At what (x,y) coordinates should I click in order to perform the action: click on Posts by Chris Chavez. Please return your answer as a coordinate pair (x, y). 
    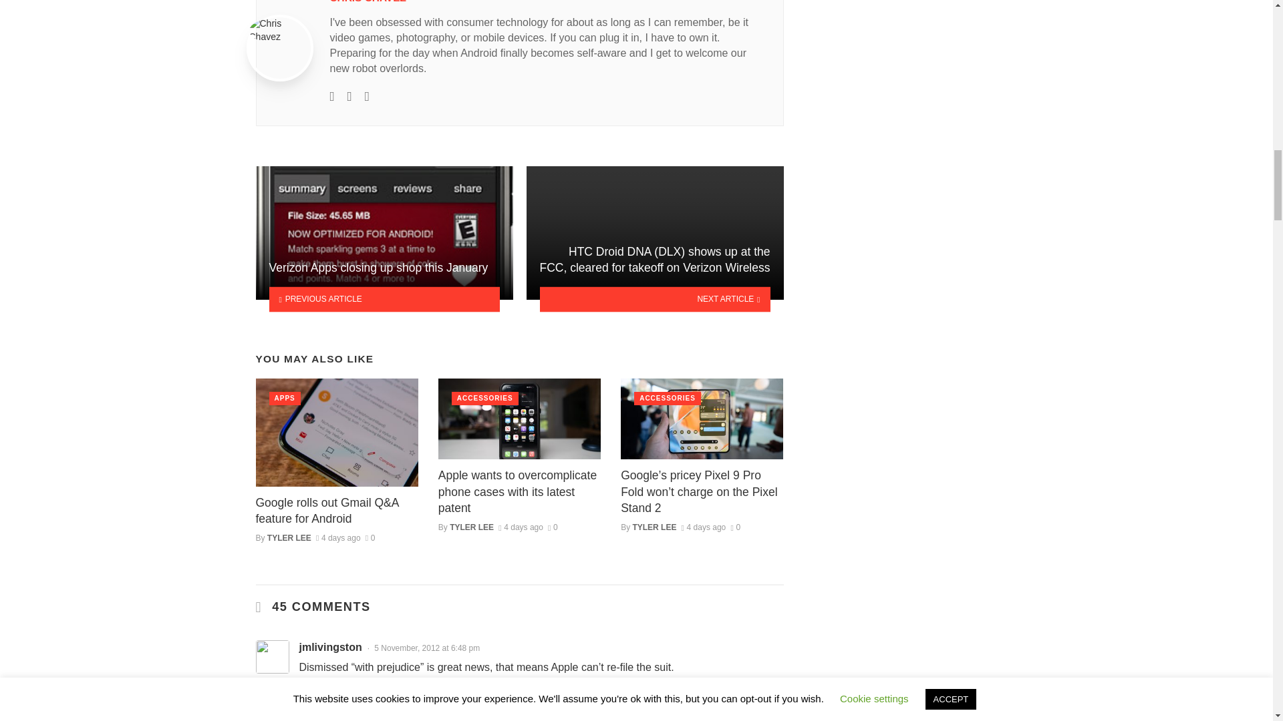
    Looking at the image, I should click on (368, 1).